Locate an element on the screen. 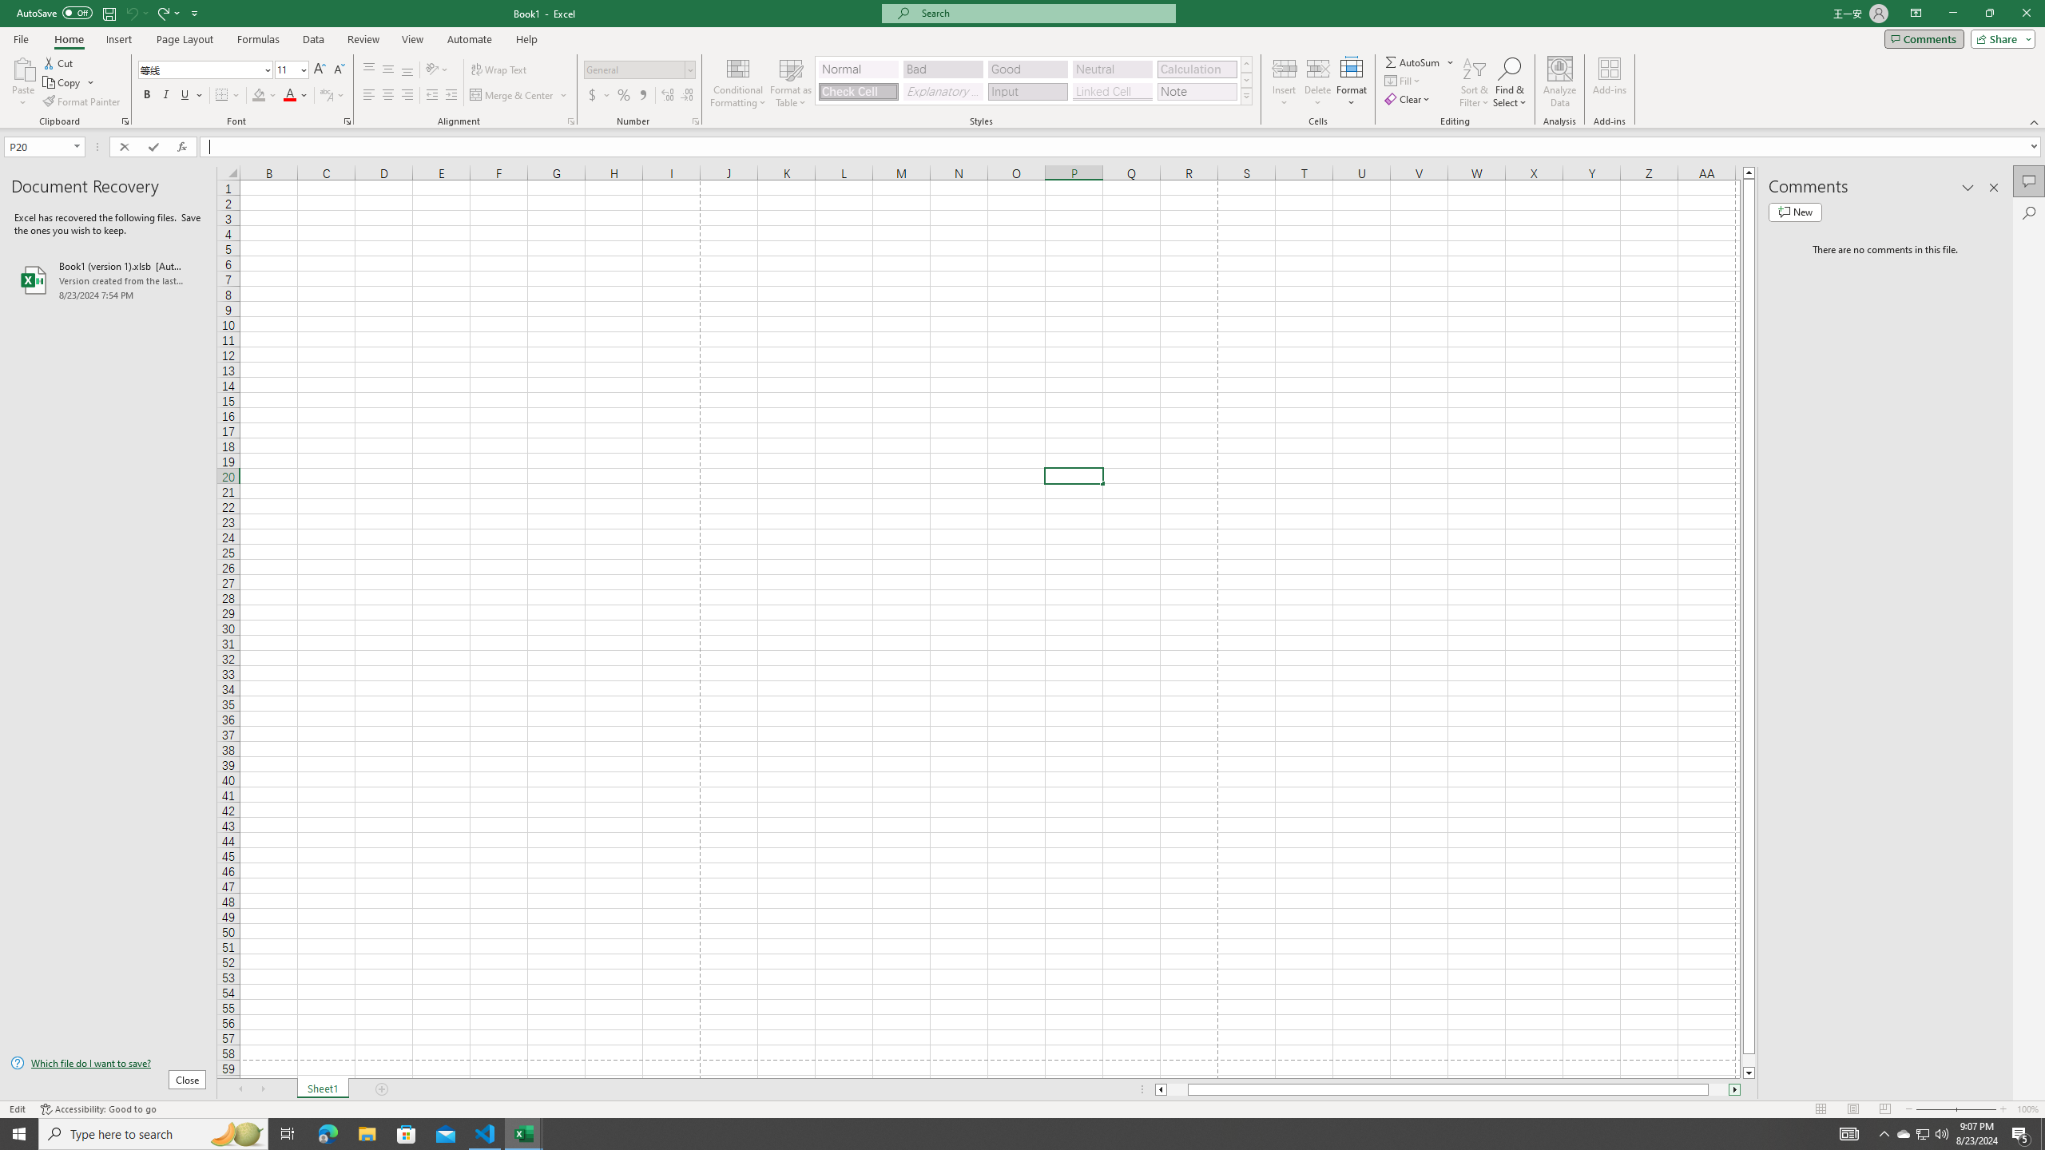  Underline is located at coordinates (191, 96).